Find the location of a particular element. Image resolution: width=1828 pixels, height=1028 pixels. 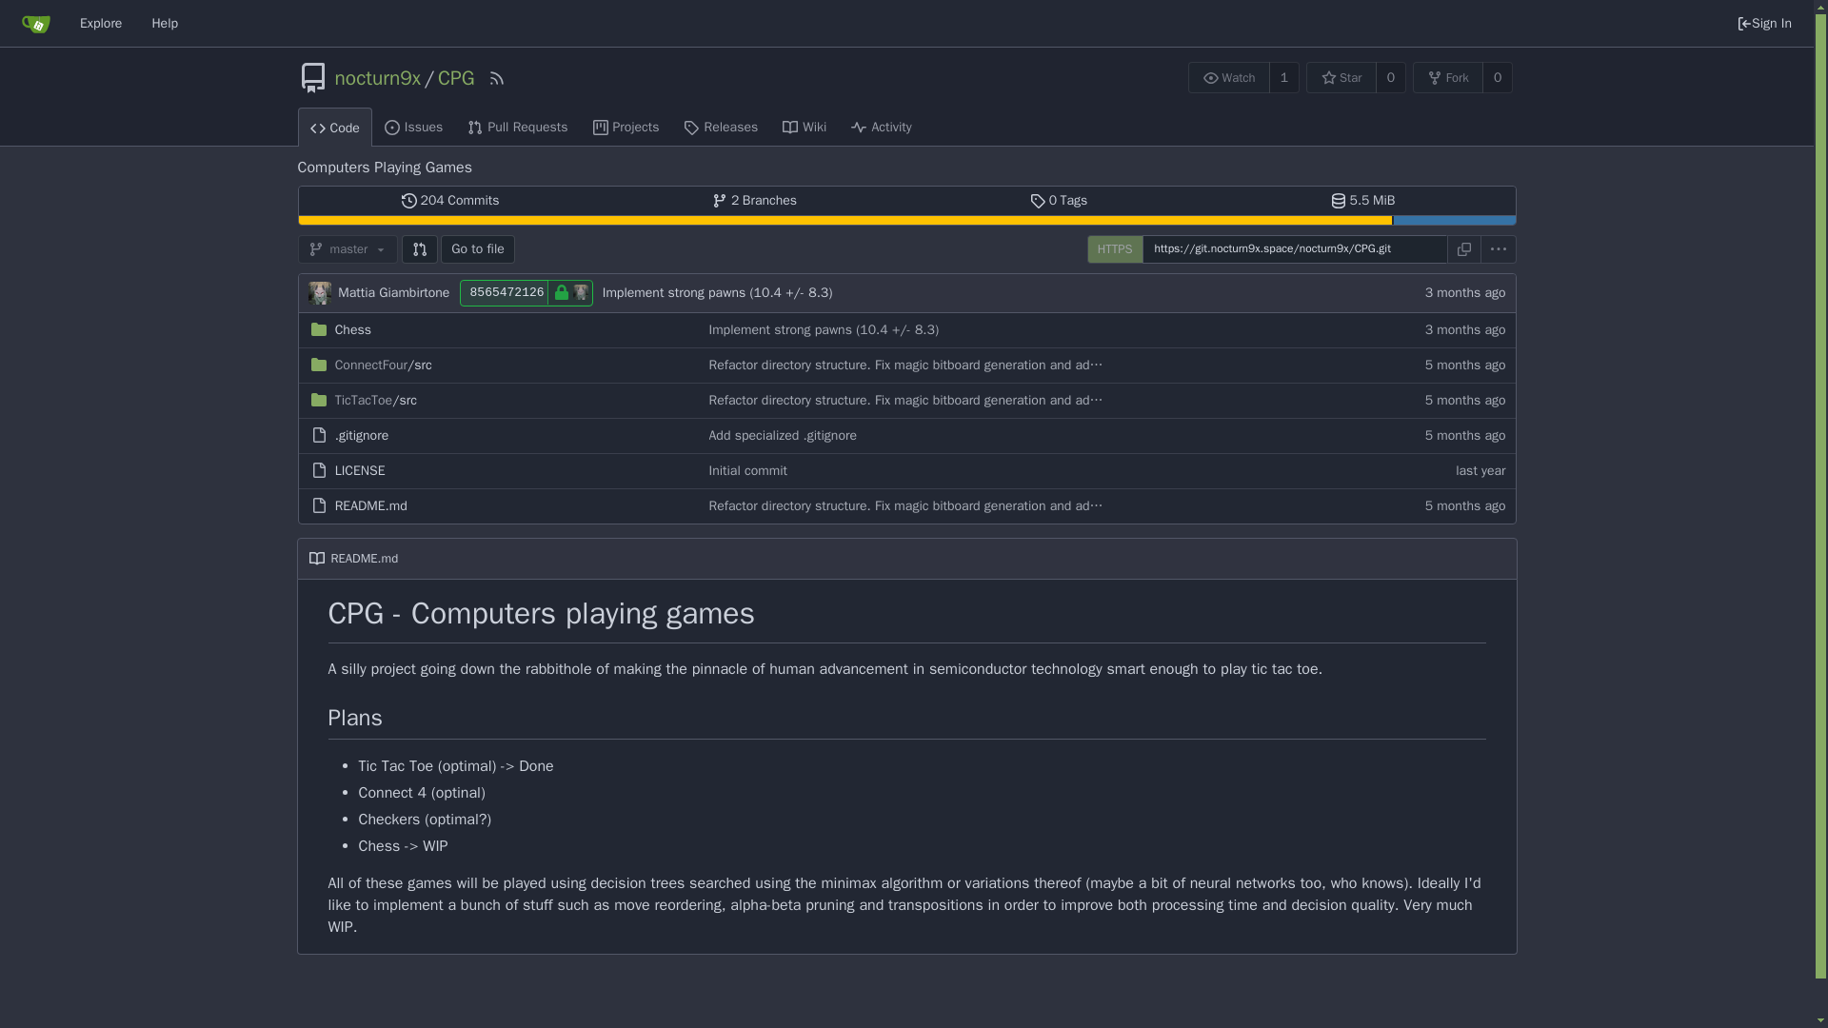

Releases is located at coordinates (720, 127).